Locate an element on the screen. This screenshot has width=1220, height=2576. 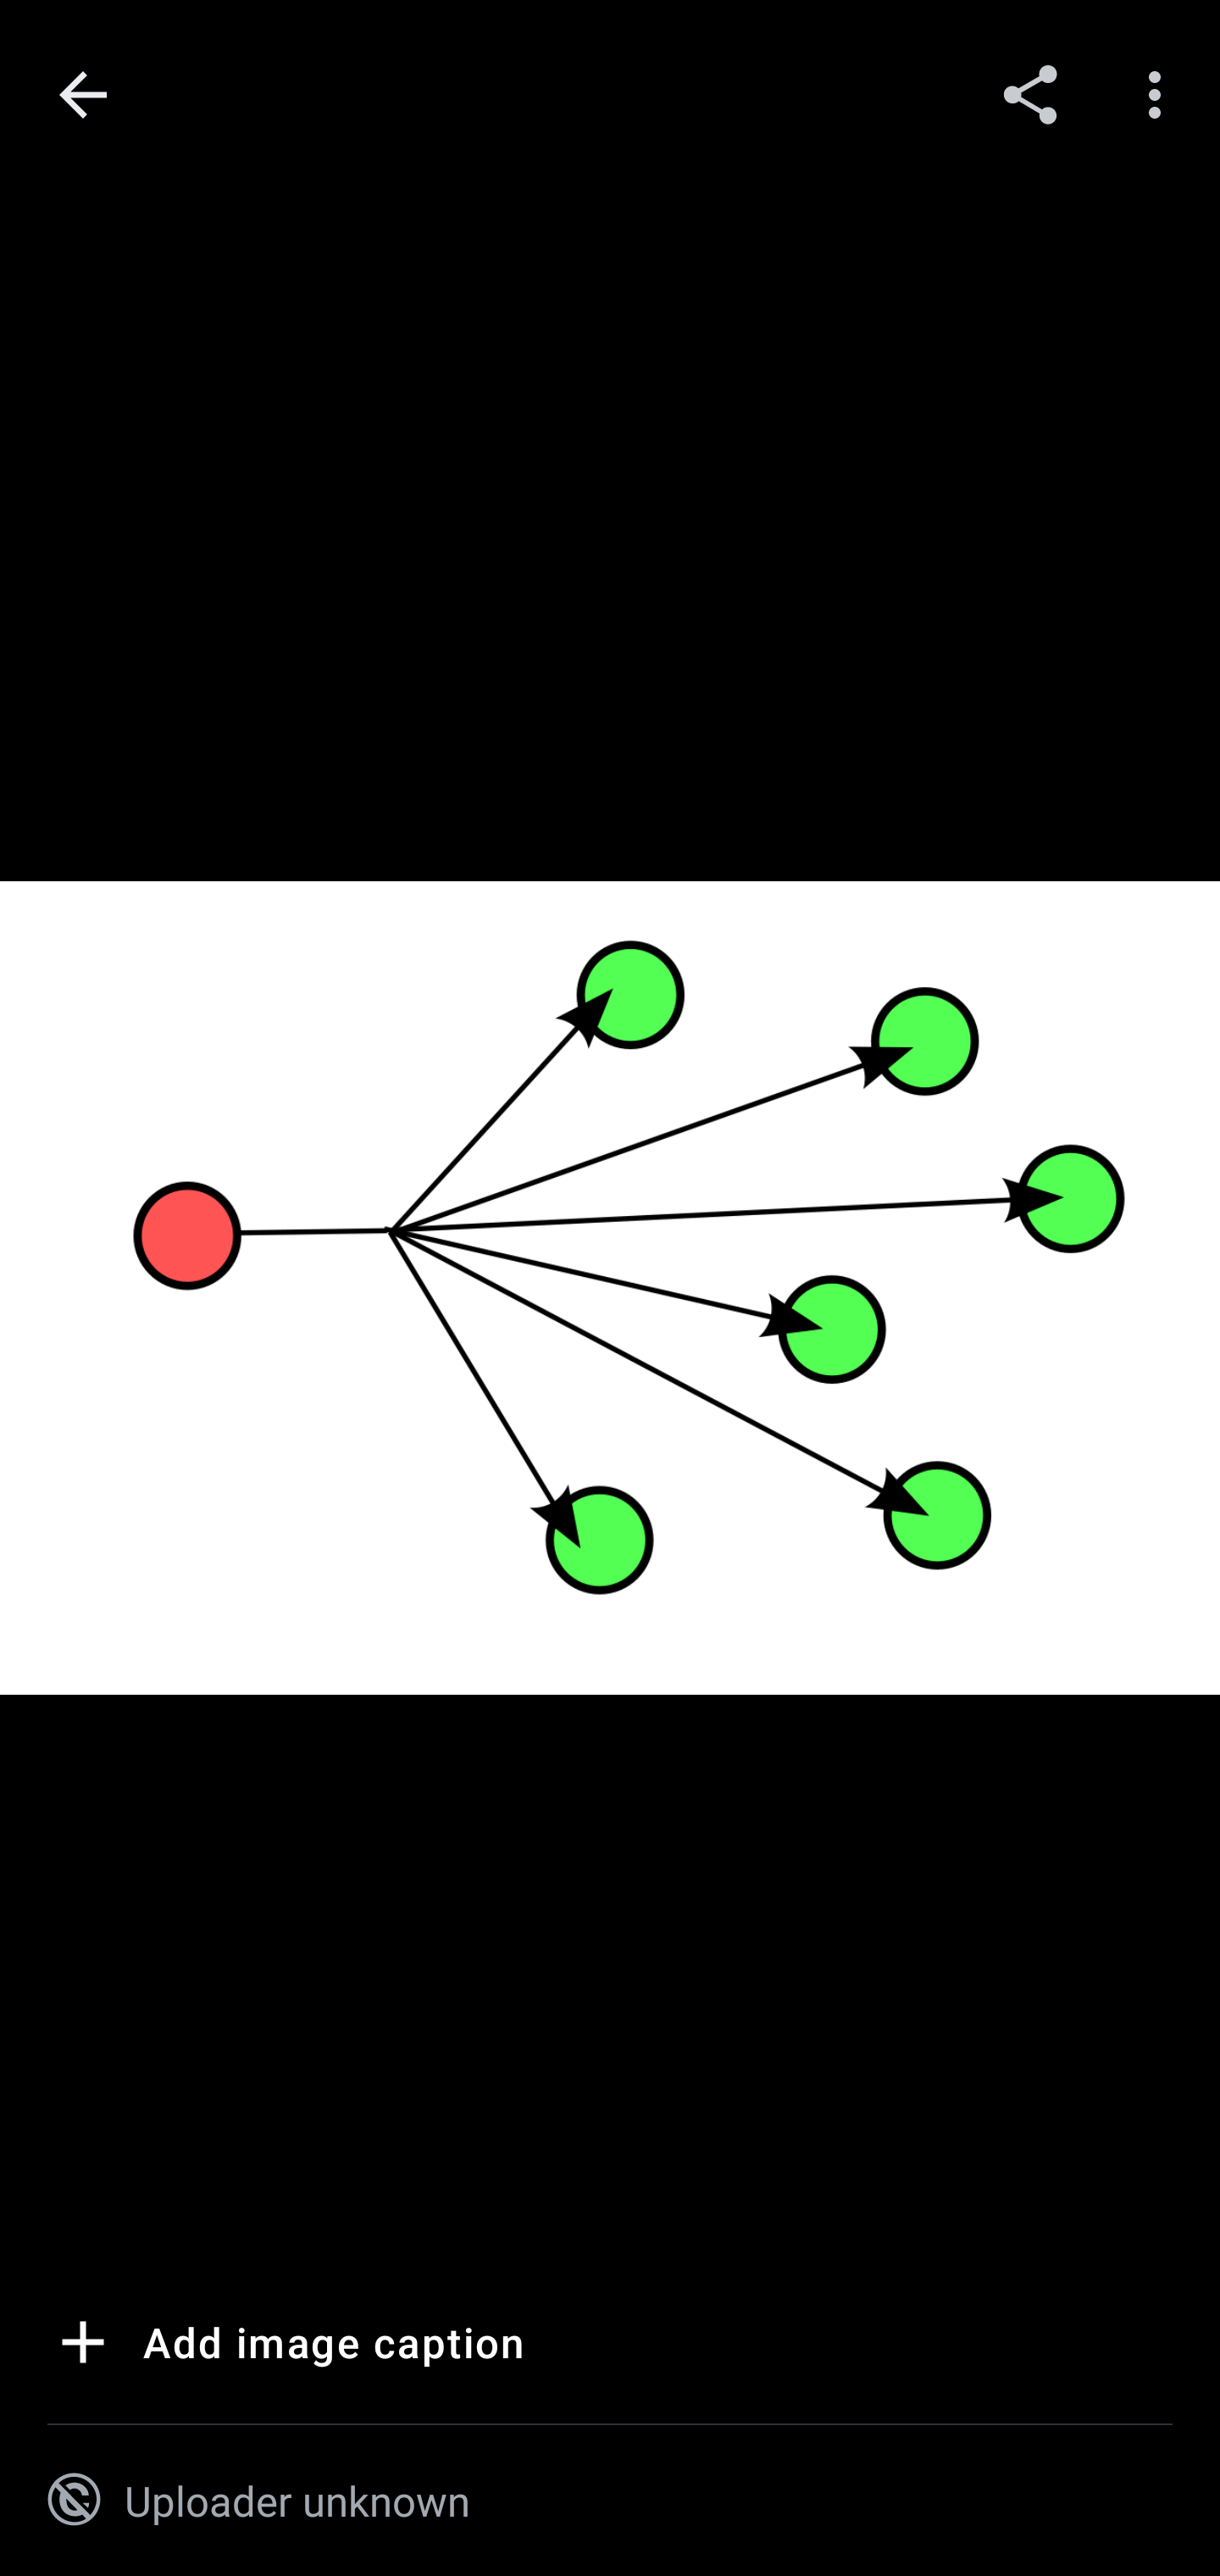
More options is located at coordinates (1161, 93).